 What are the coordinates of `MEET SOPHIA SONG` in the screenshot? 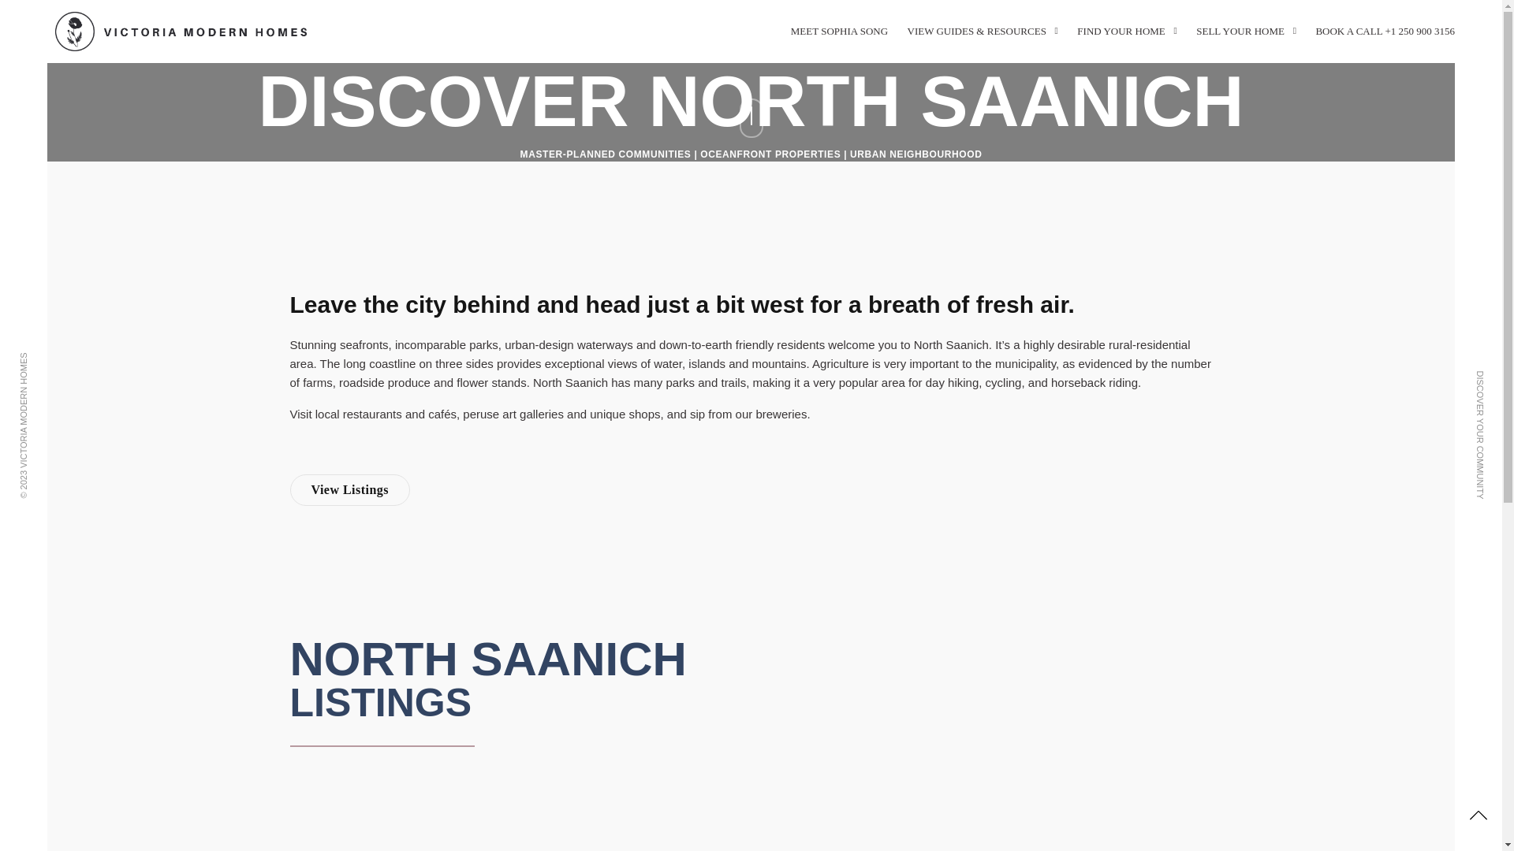 It's located at (839, 31).